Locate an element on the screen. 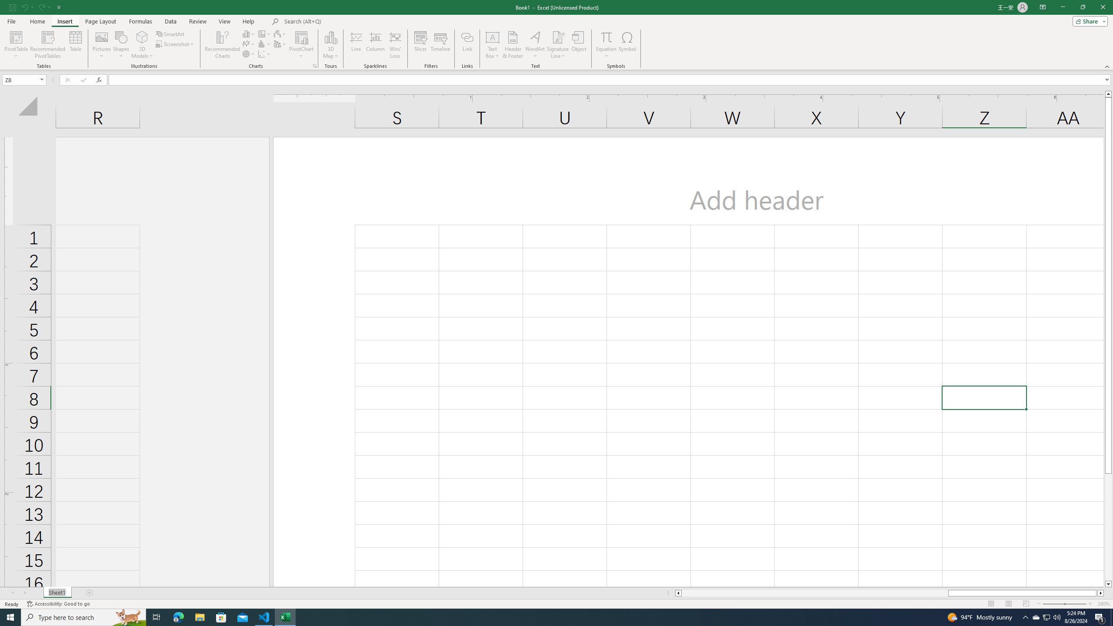 The width and height of the screenshot is (1113, 626). Screenshot is located at coordinates (176, 43).